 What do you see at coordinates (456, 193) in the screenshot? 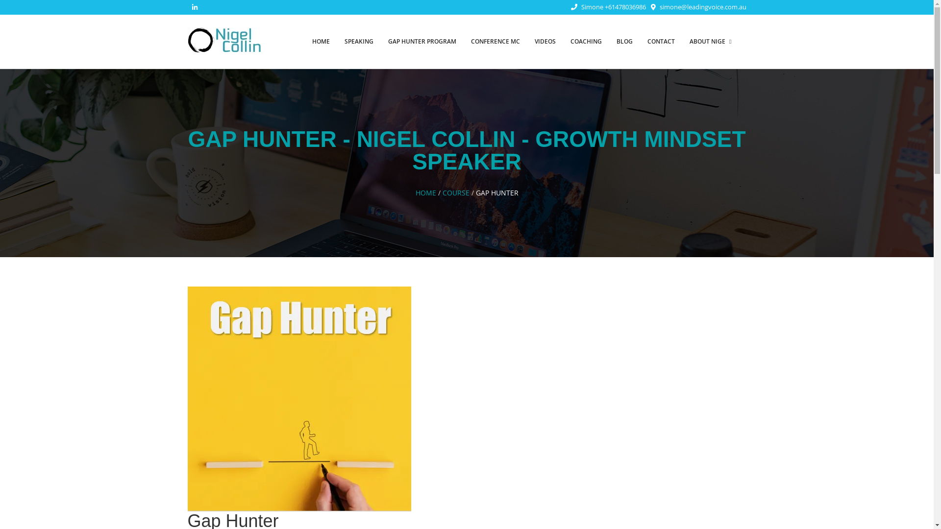
I see `COURSE` at bounding box center [456, 193].